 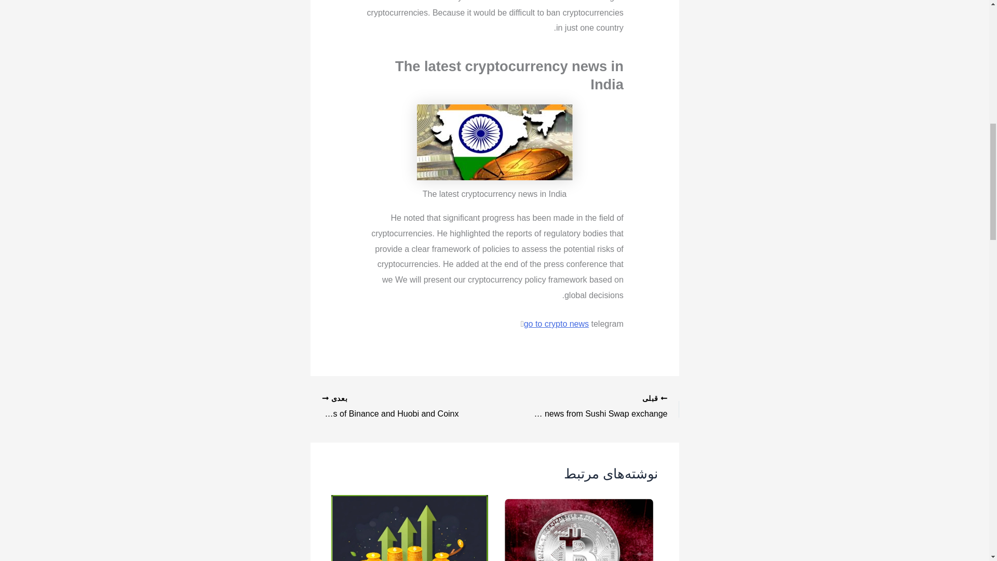 I want to click on New news from Sushi Swap exchange, so click(x=604, y=407).